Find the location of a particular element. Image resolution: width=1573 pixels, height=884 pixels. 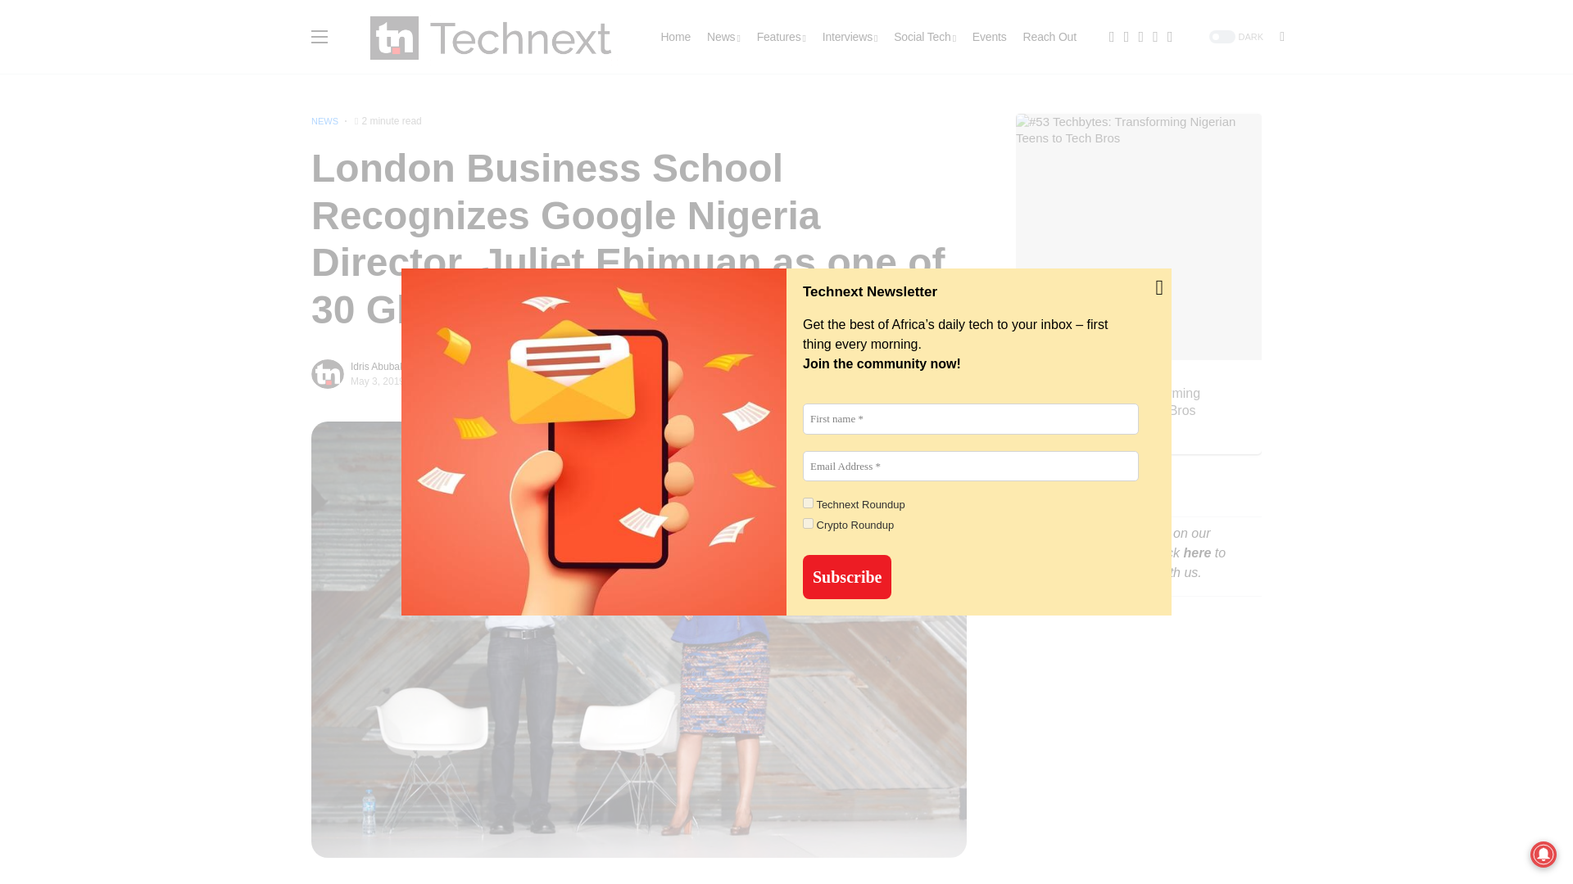

Subscribe is located at coordinates (847, 577).